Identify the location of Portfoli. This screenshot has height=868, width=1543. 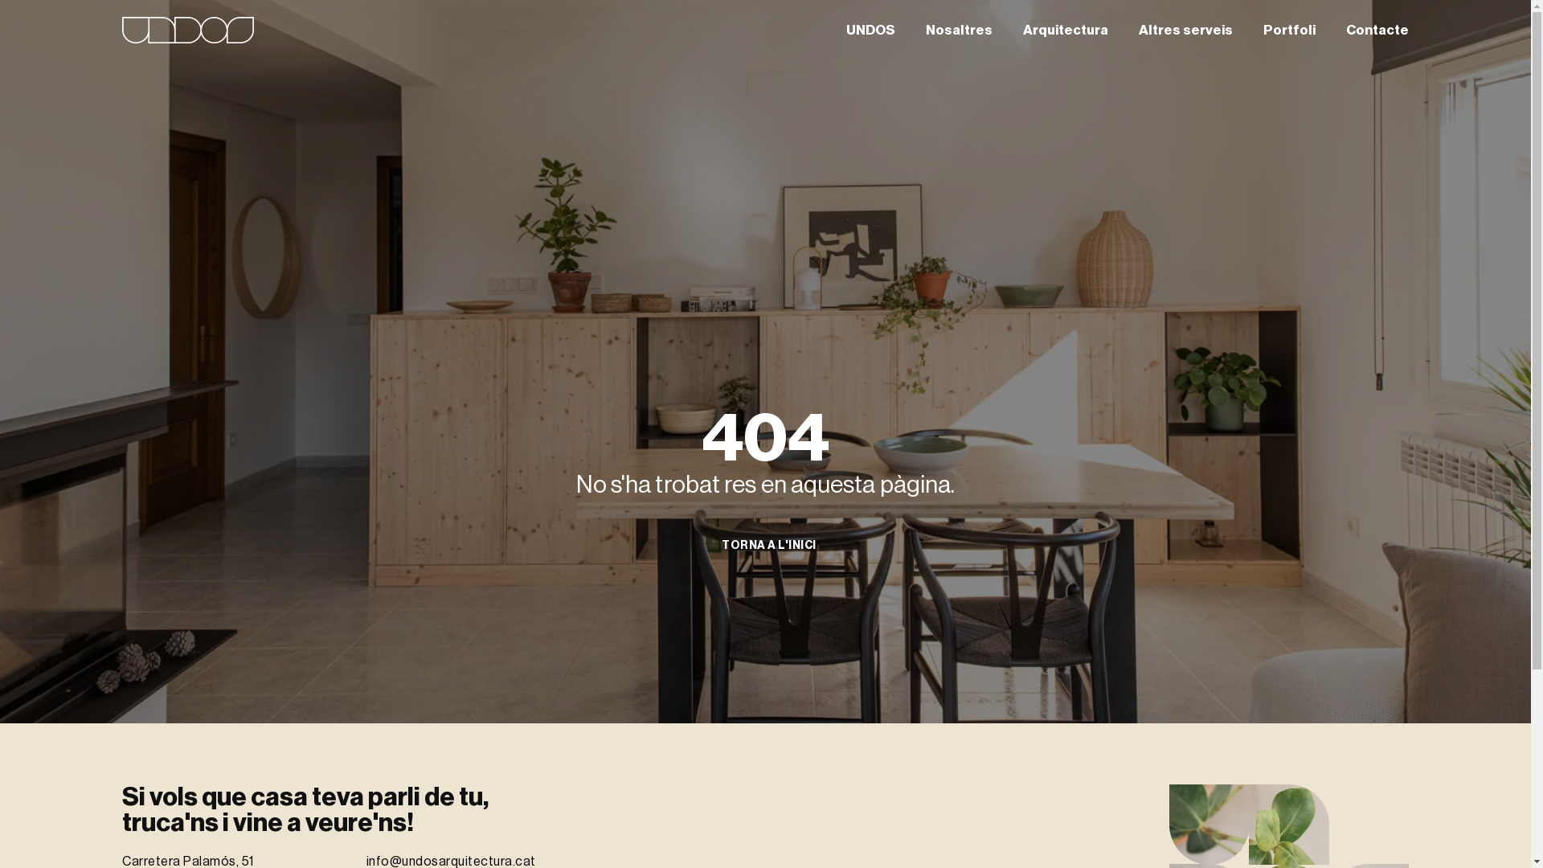
(1289, 30).